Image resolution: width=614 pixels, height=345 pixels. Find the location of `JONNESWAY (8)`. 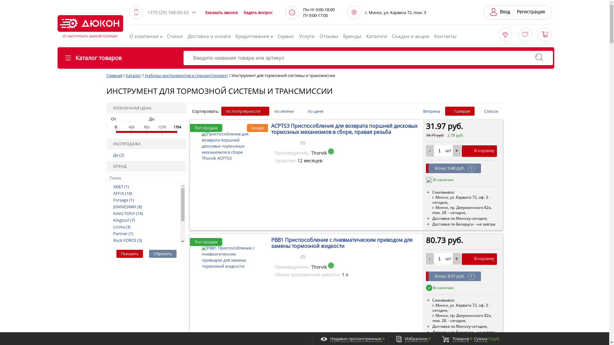

JONNESWAY (8) is located at coordinates (125, 206).